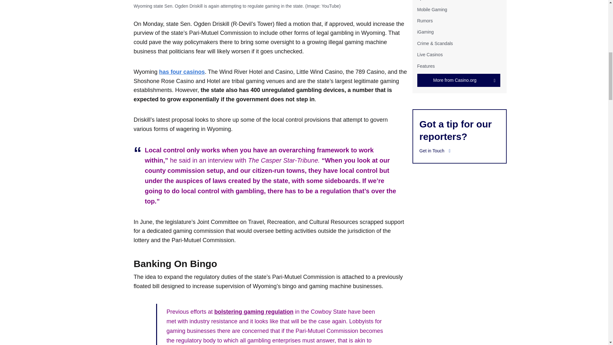  I want to click on Mobile Gaming, so click(432, 9).